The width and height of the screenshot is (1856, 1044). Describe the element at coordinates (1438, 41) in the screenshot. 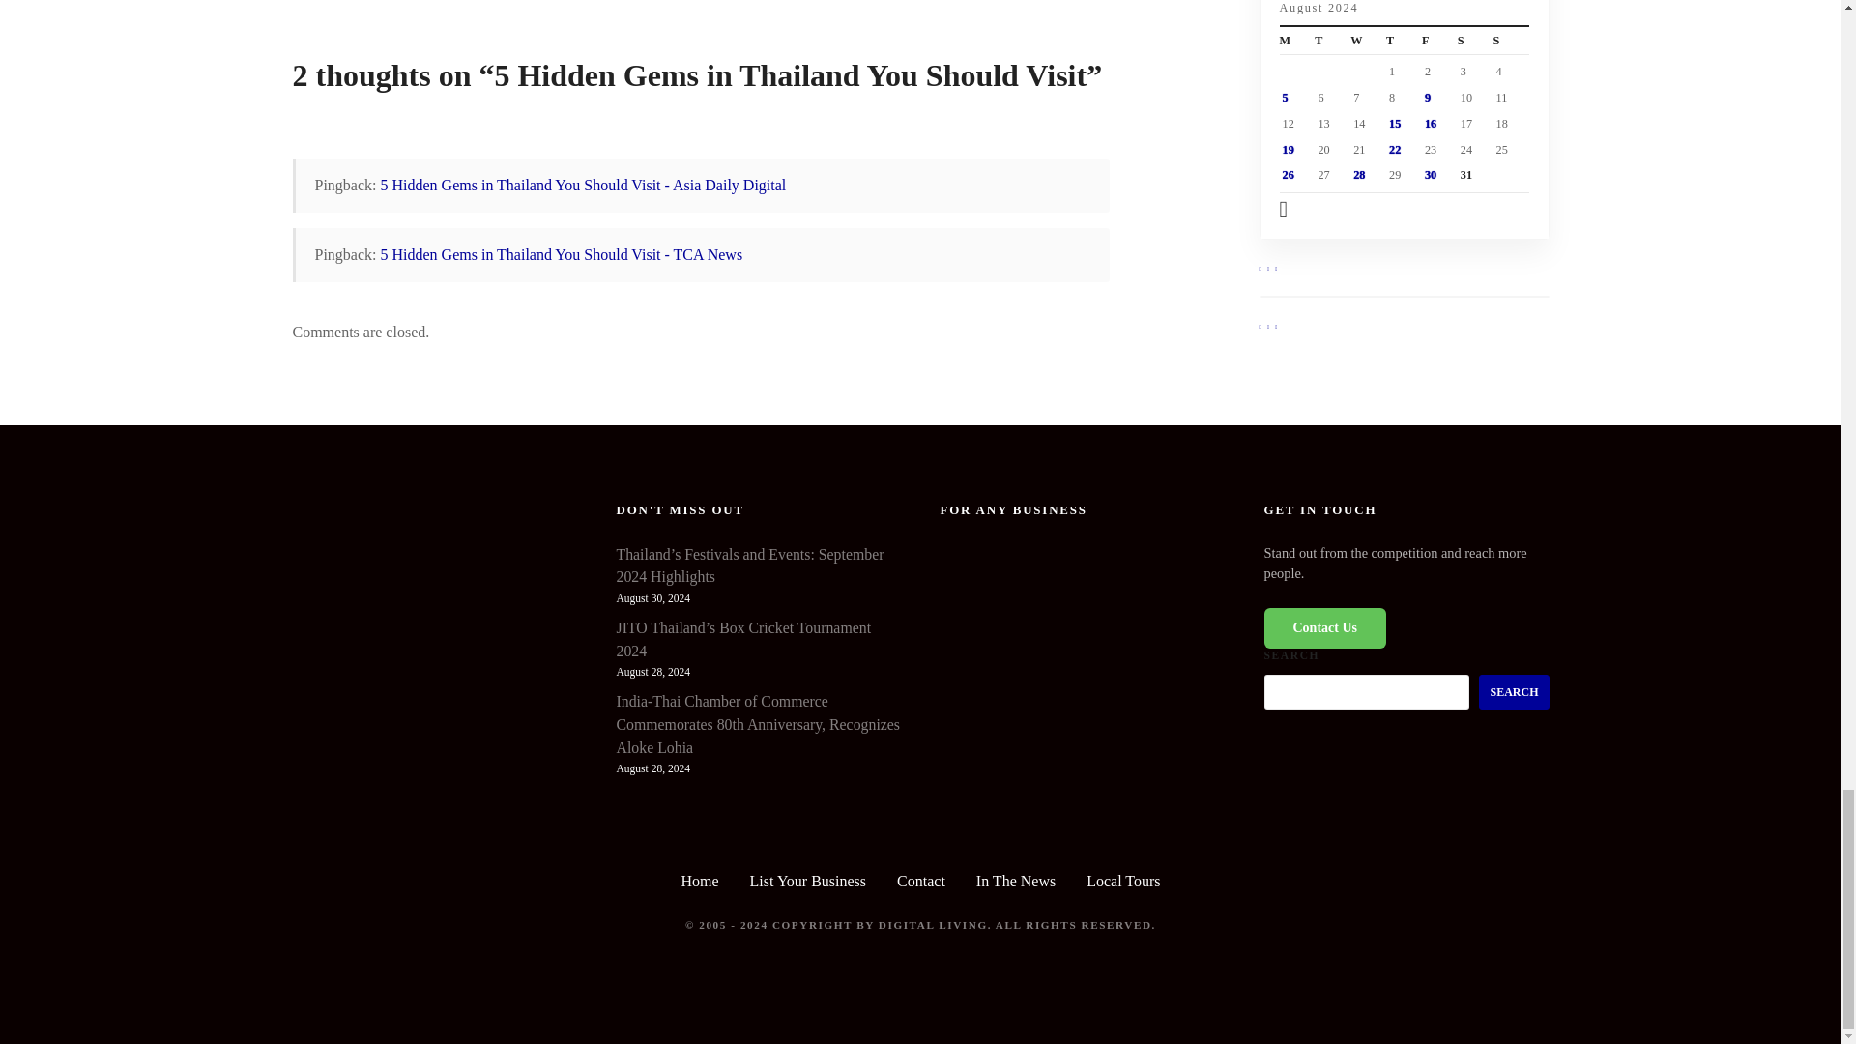

I see `Friday` at that location.